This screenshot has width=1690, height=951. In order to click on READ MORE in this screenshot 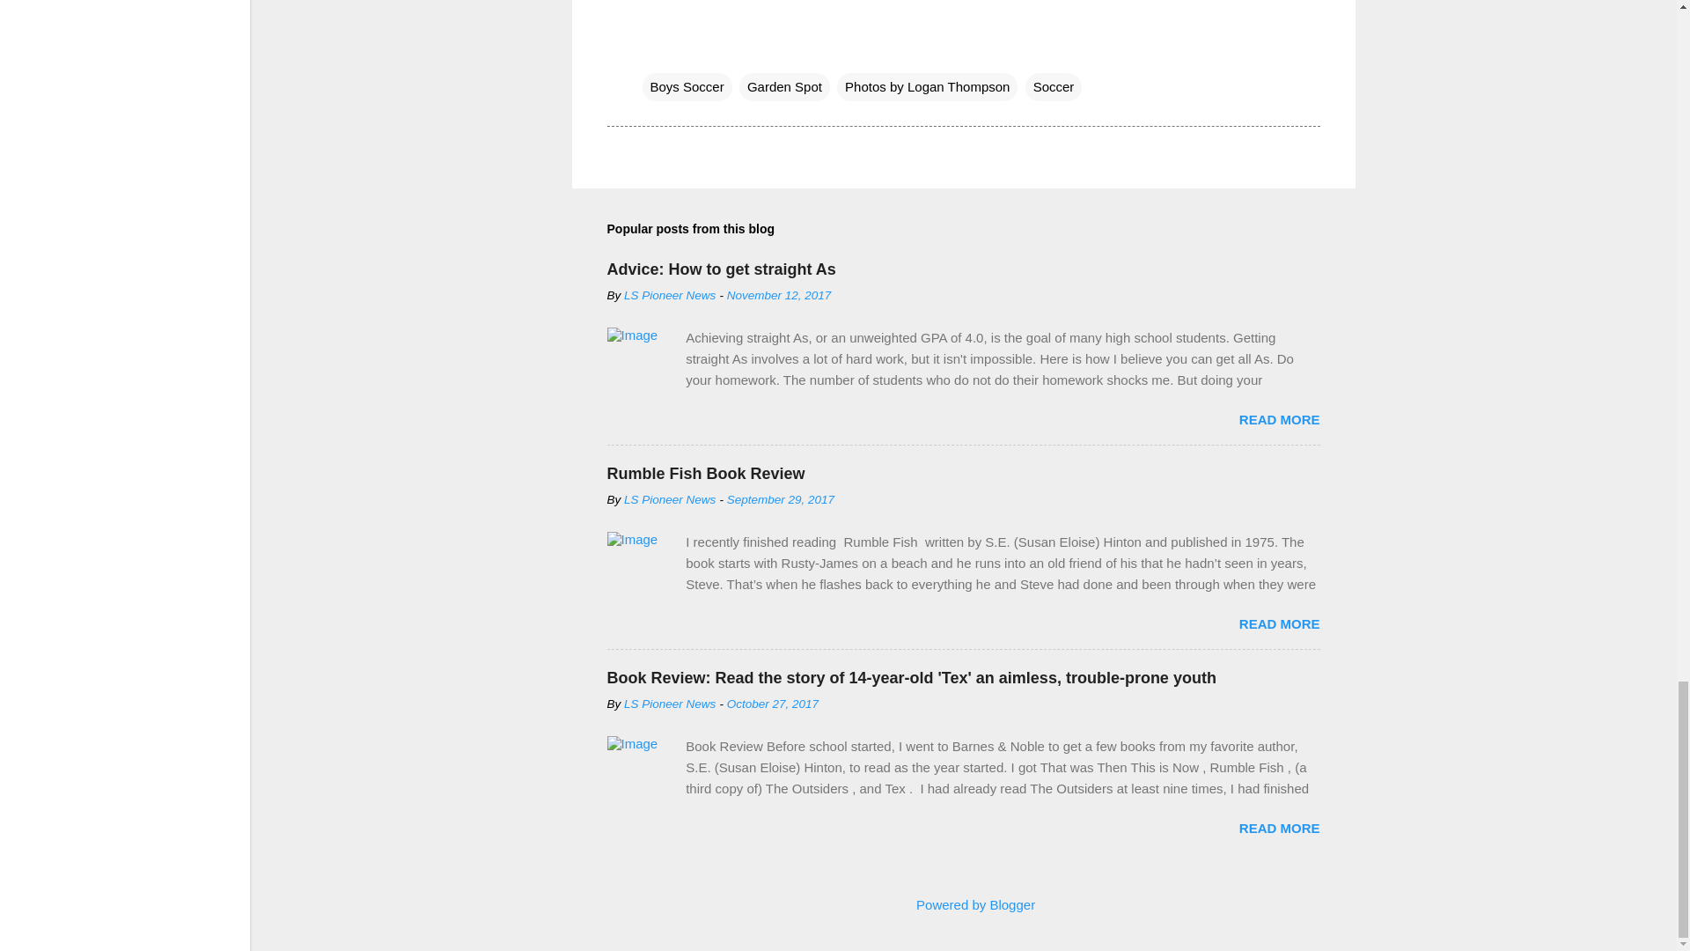, I will do `click(1279, 419)`.